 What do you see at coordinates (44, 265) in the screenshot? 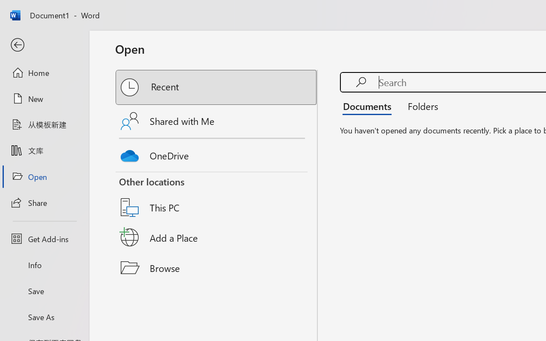
I see `Info` at bounding box center [44, 265].